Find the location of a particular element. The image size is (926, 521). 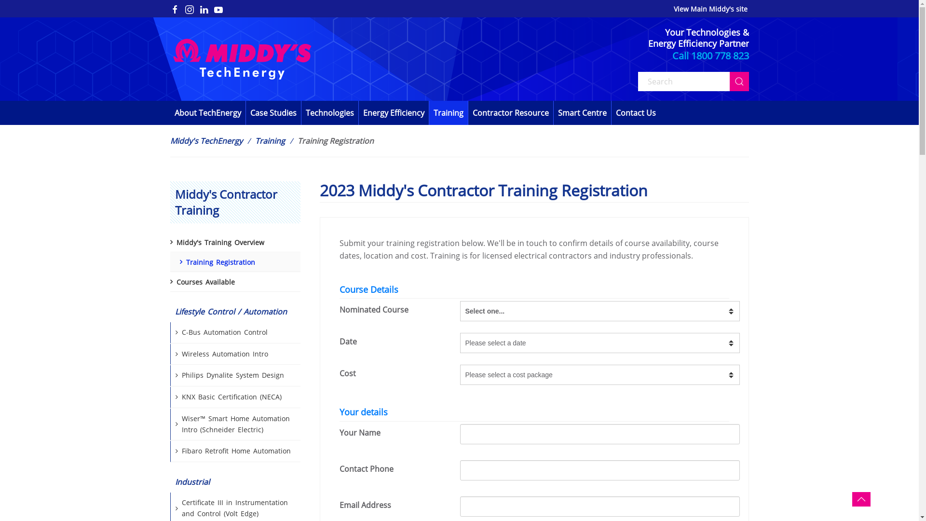

Call 1800 778 823 is located at coordinates (711, 56).